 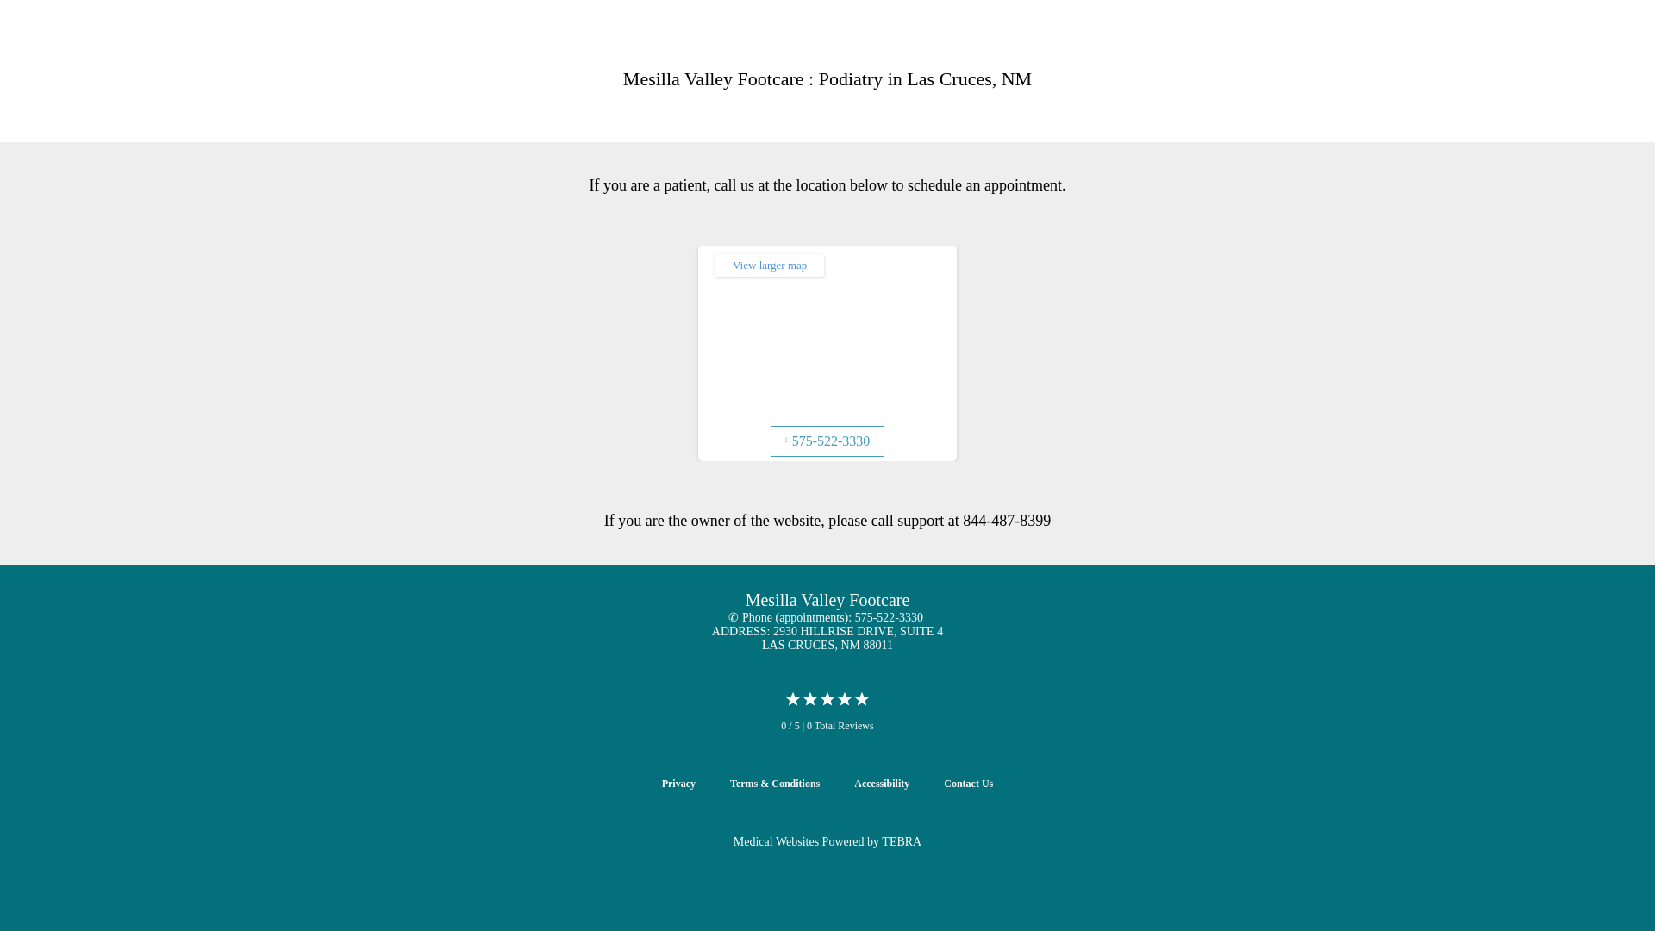 I want to click on ABOUT, so click(x=917, y=50).